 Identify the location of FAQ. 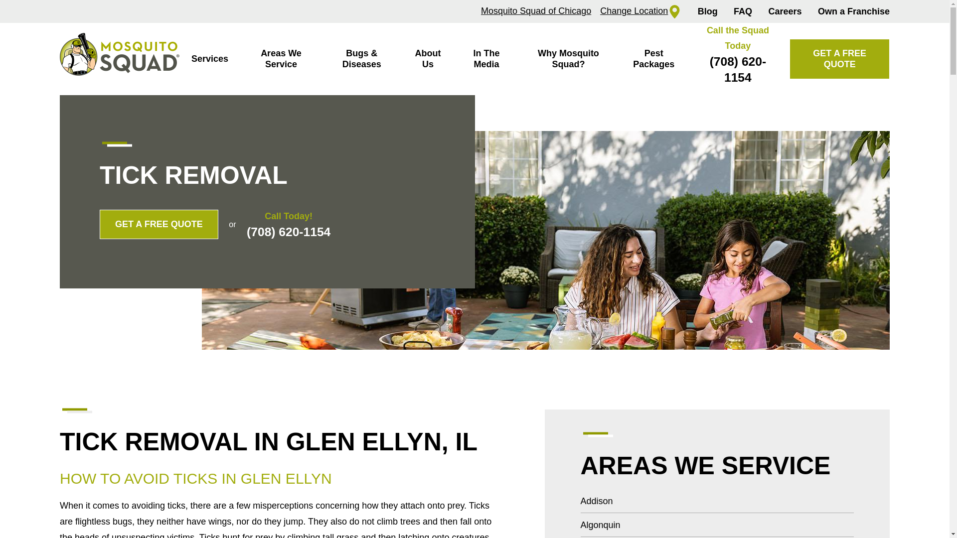
(743, 11).